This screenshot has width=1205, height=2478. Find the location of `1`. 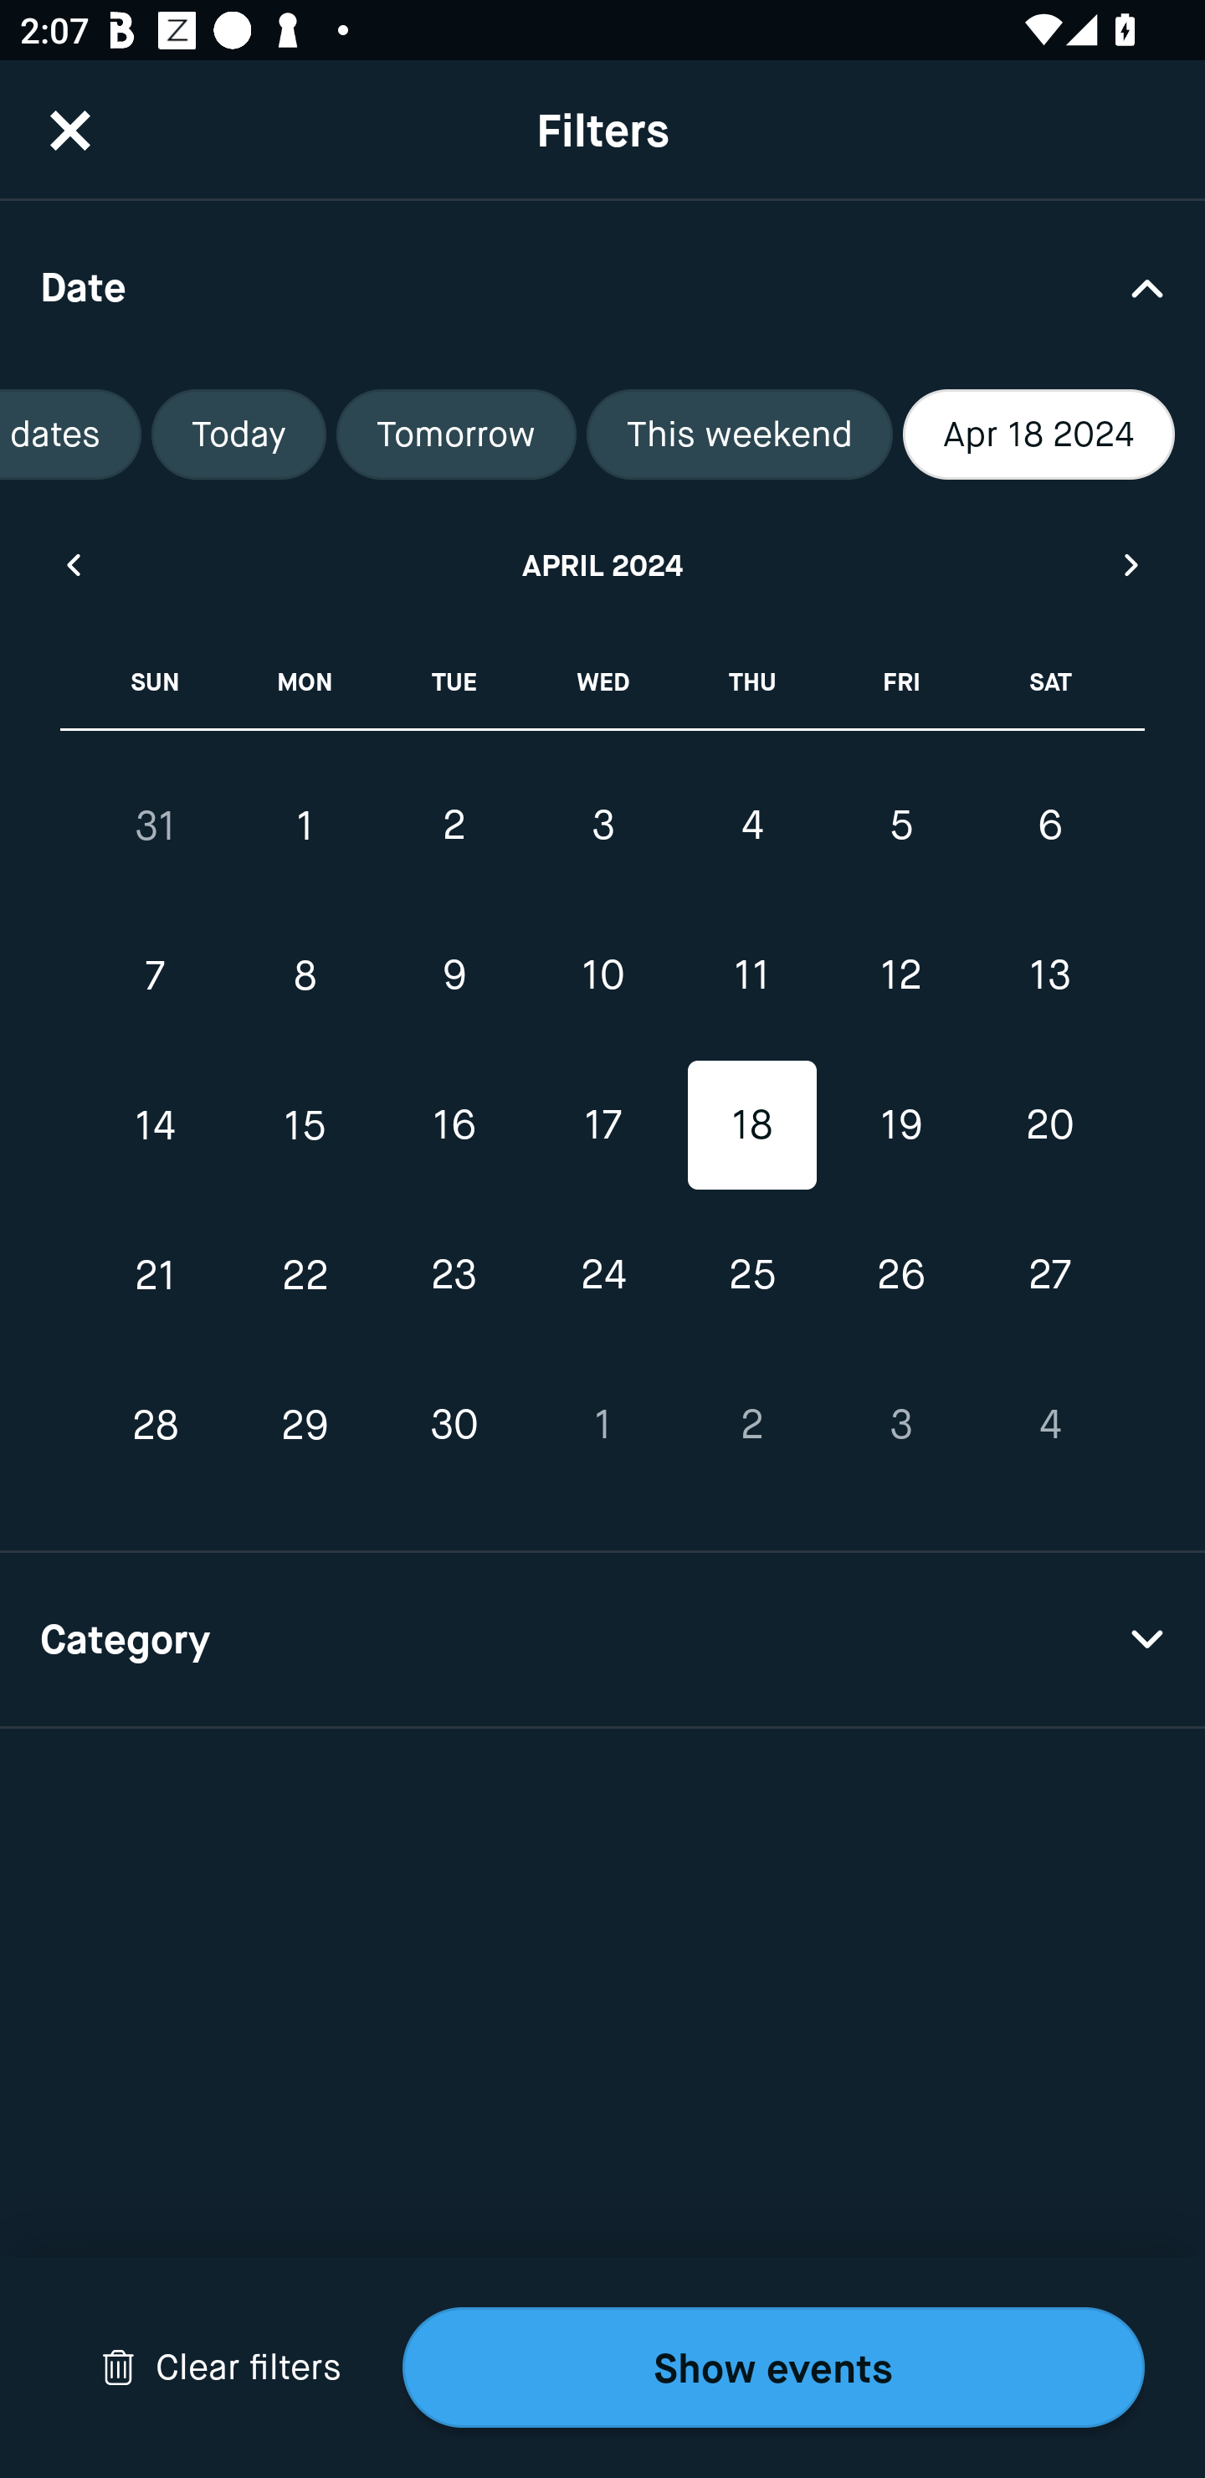

1 is located at coordinates (305, 825).